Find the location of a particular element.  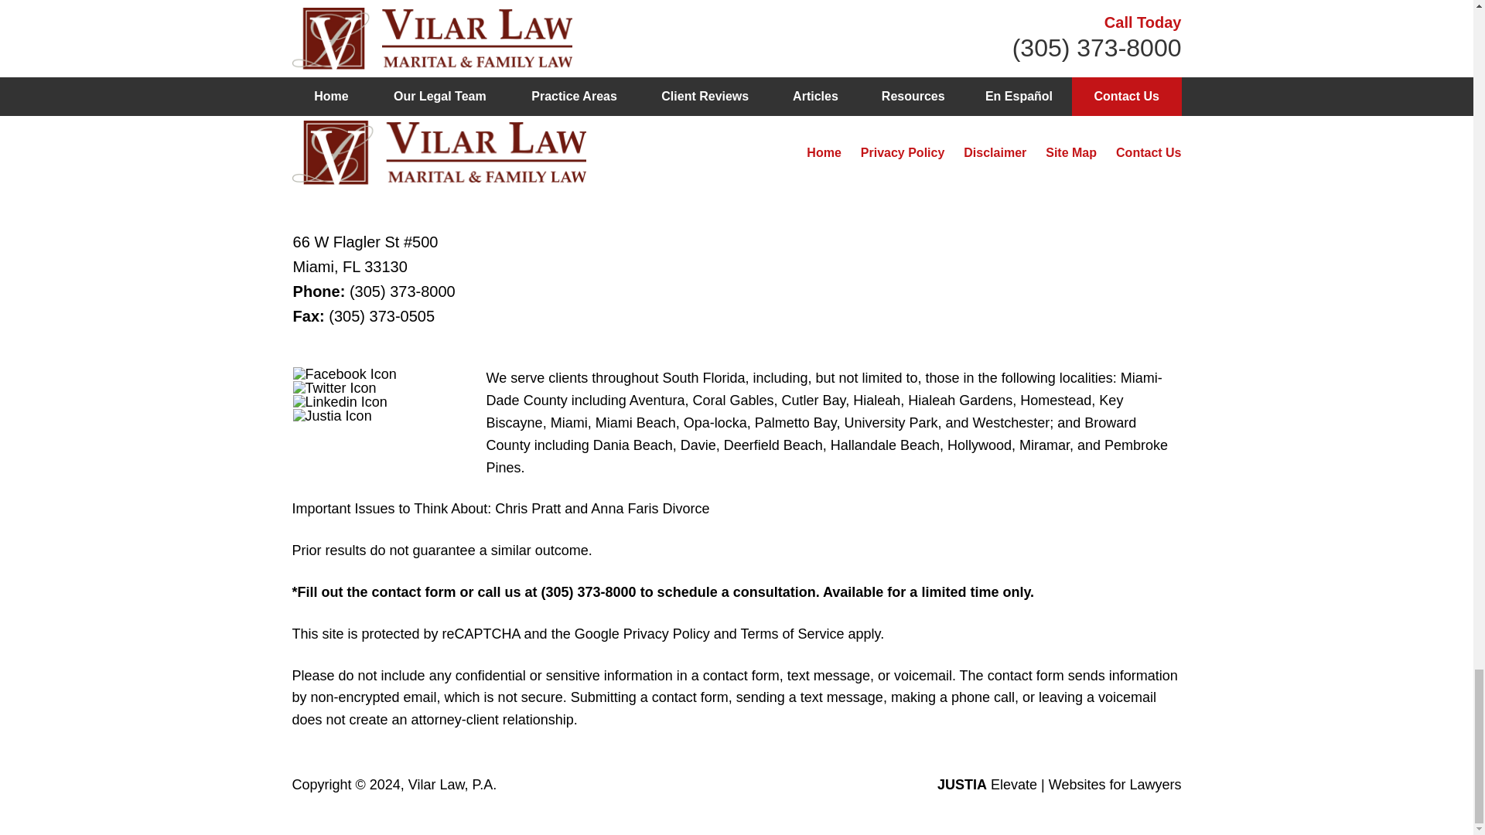

Linkedin is located at coordinates (340, 402).